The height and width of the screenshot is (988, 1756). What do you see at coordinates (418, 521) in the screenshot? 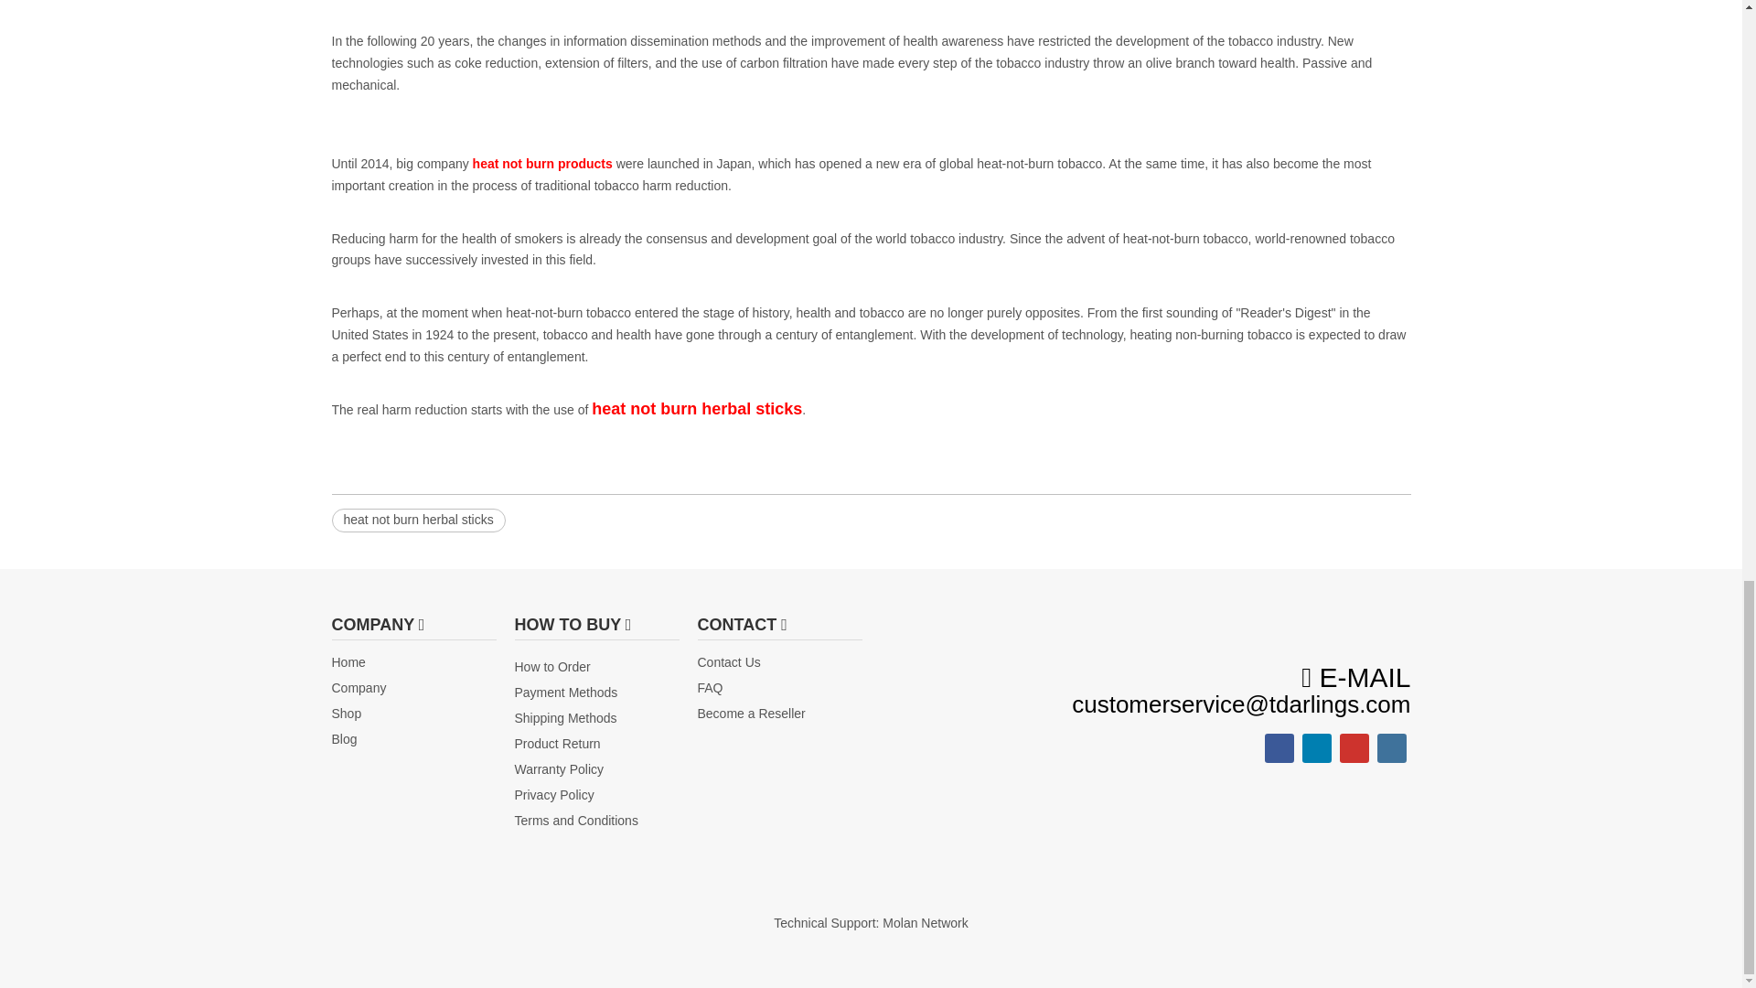
I see `heat not burn herbal sticks` at bounding box center [418, 521].